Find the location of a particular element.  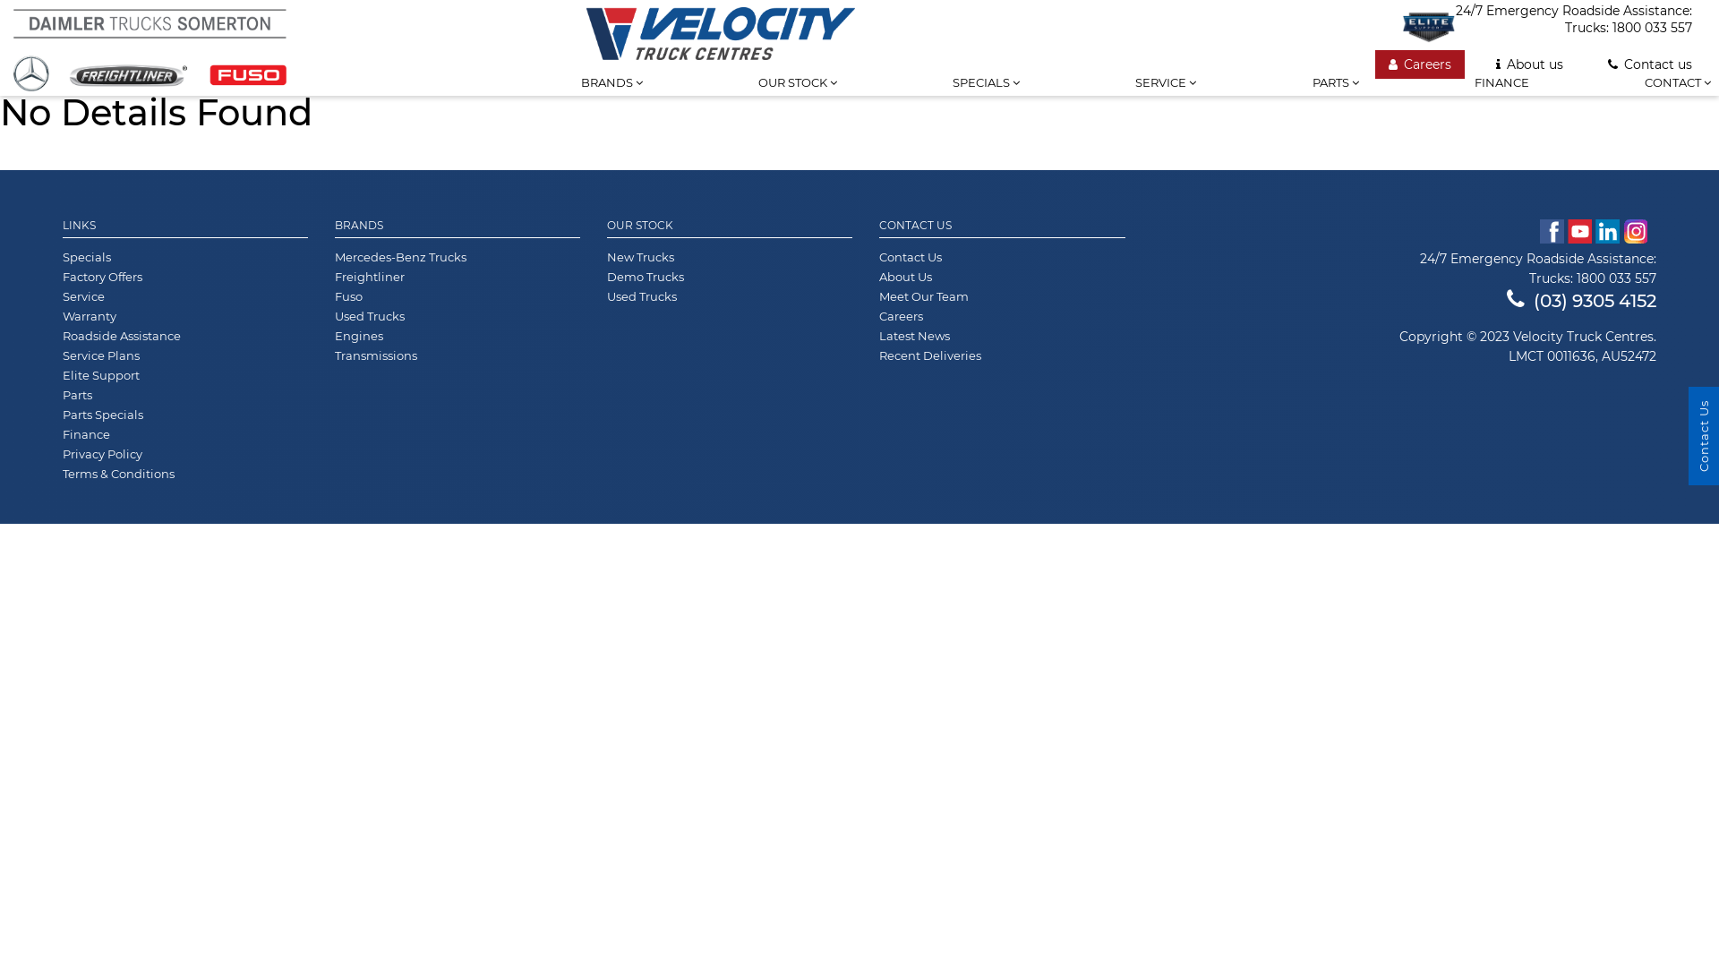

Factory Offers is located at coordinates (102, 280).